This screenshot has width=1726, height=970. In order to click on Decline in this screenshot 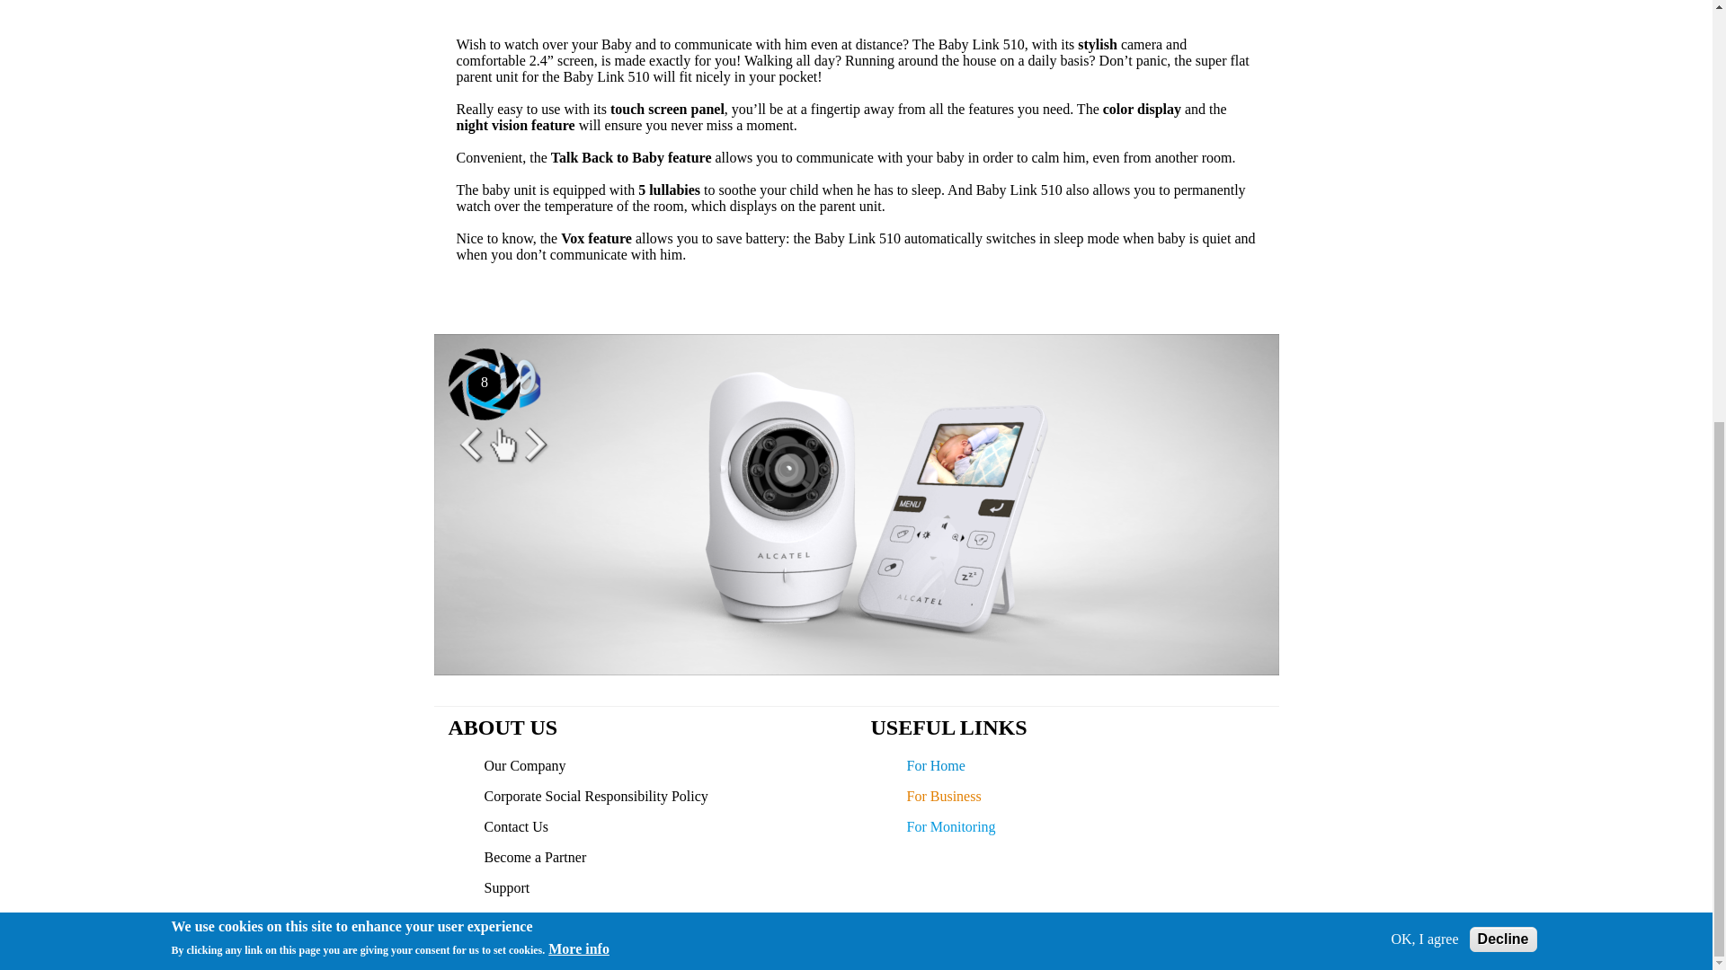, I will do `click(1503, 197)`.